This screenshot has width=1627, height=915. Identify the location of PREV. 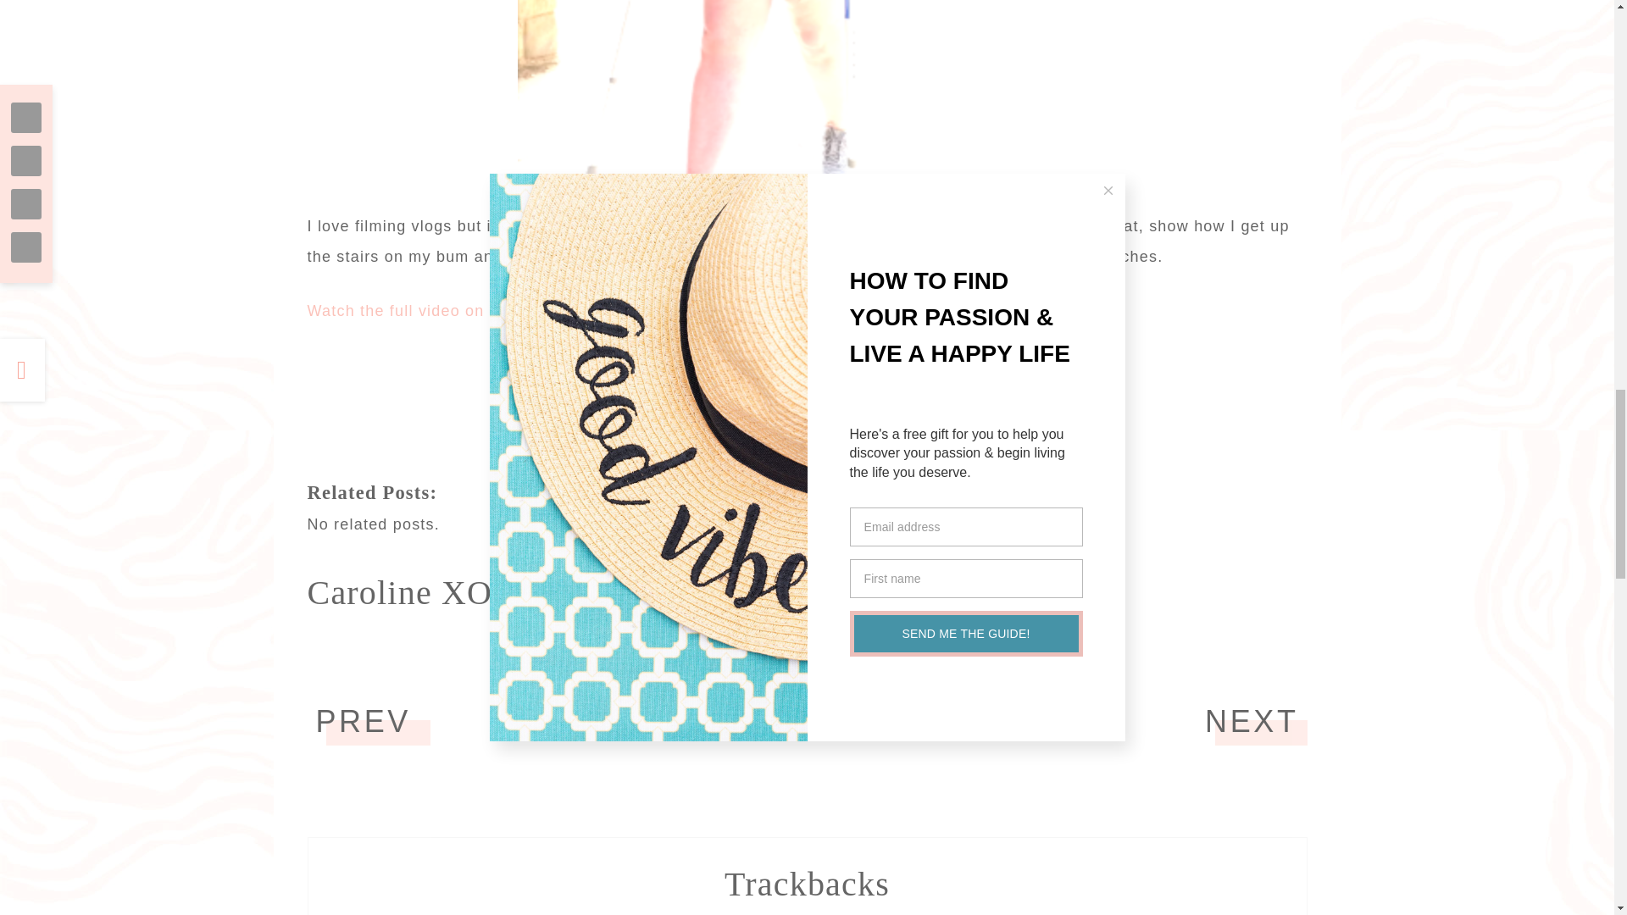
(363, 720).